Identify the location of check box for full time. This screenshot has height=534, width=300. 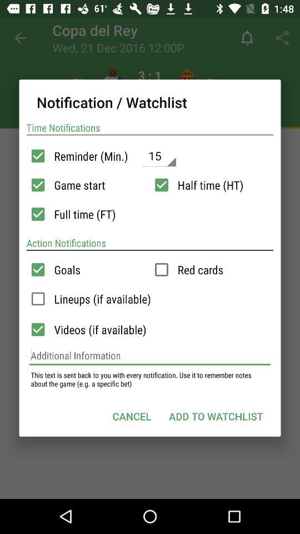
(38, 214).